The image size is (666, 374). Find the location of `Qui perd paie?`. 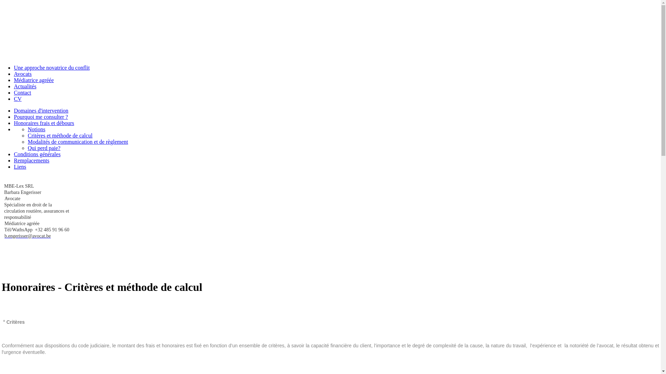

Qui perd paie? is located at coordinates (44, 148).